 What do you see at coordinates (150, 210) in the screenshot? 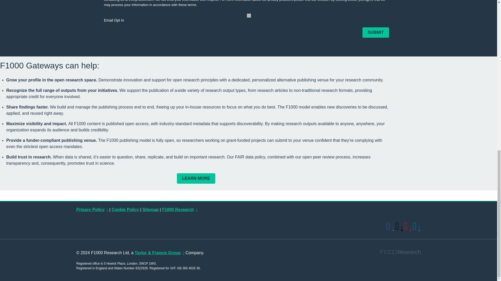
I see `Sitemap` at bounding box center [150, 210].